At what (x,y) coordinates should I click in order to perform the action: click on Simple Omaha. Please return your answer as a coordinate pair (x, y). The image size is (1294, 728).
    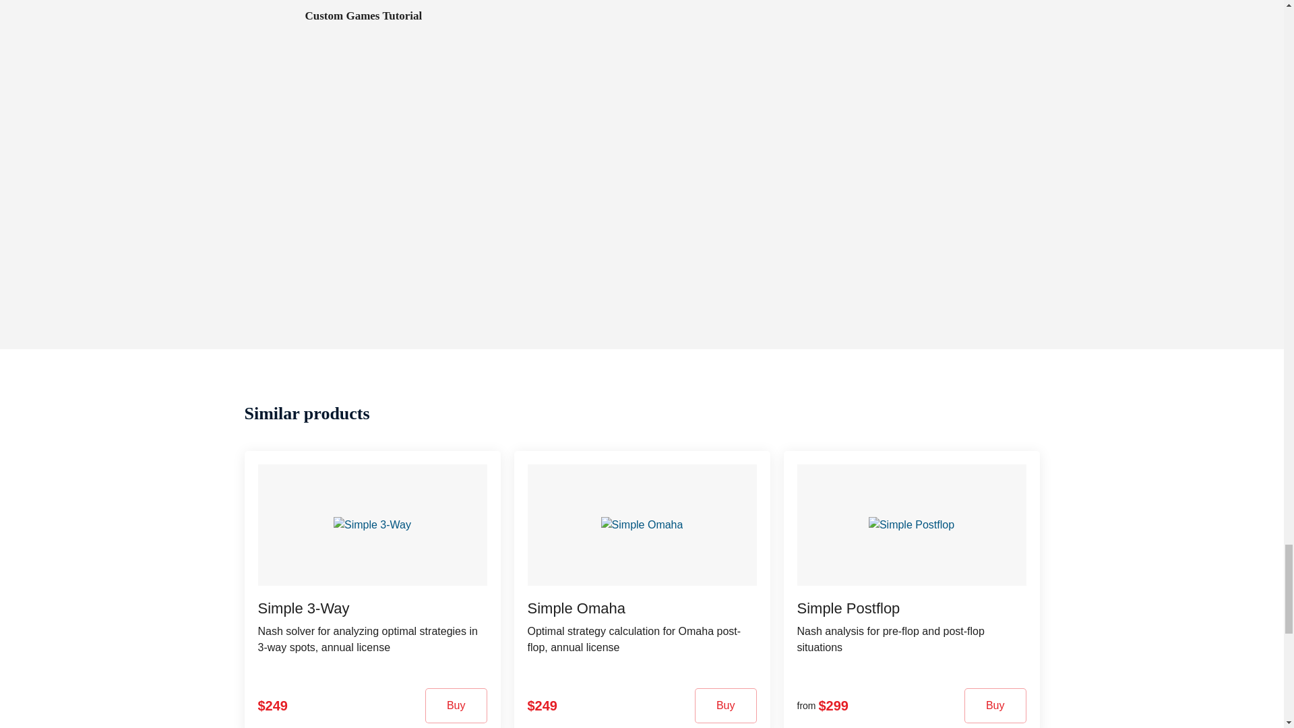
    Looking at the image, I should click on (641, 525).